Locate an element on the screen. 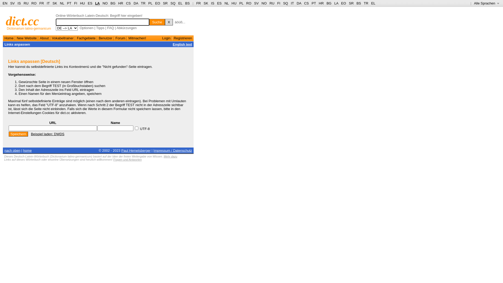 Image resolution: width=503 pixels, height=283 pixels. PL is located at coordinates (241, 3).